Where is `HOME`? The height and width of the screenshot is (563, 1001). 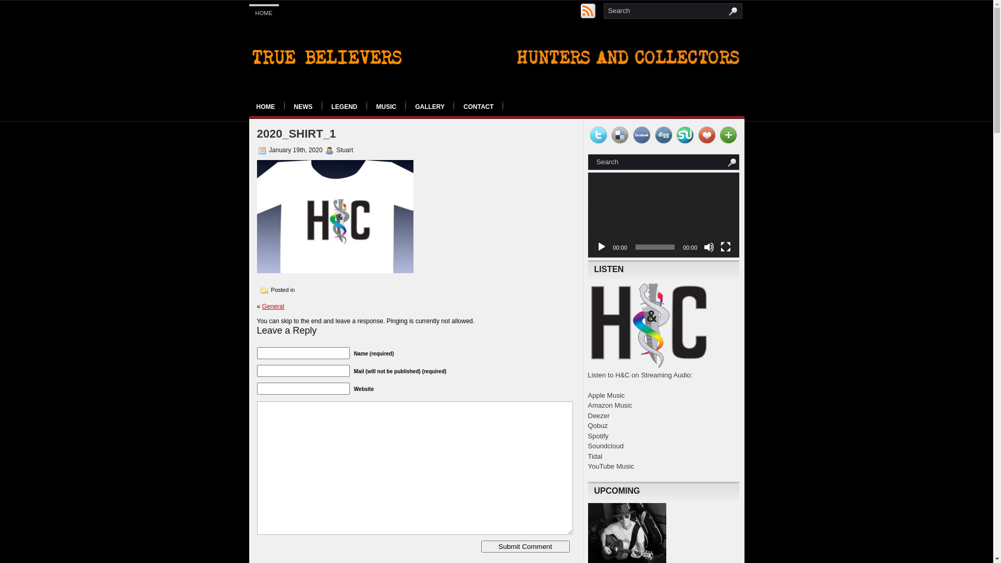
HOME is located at coordinates (264, 12).